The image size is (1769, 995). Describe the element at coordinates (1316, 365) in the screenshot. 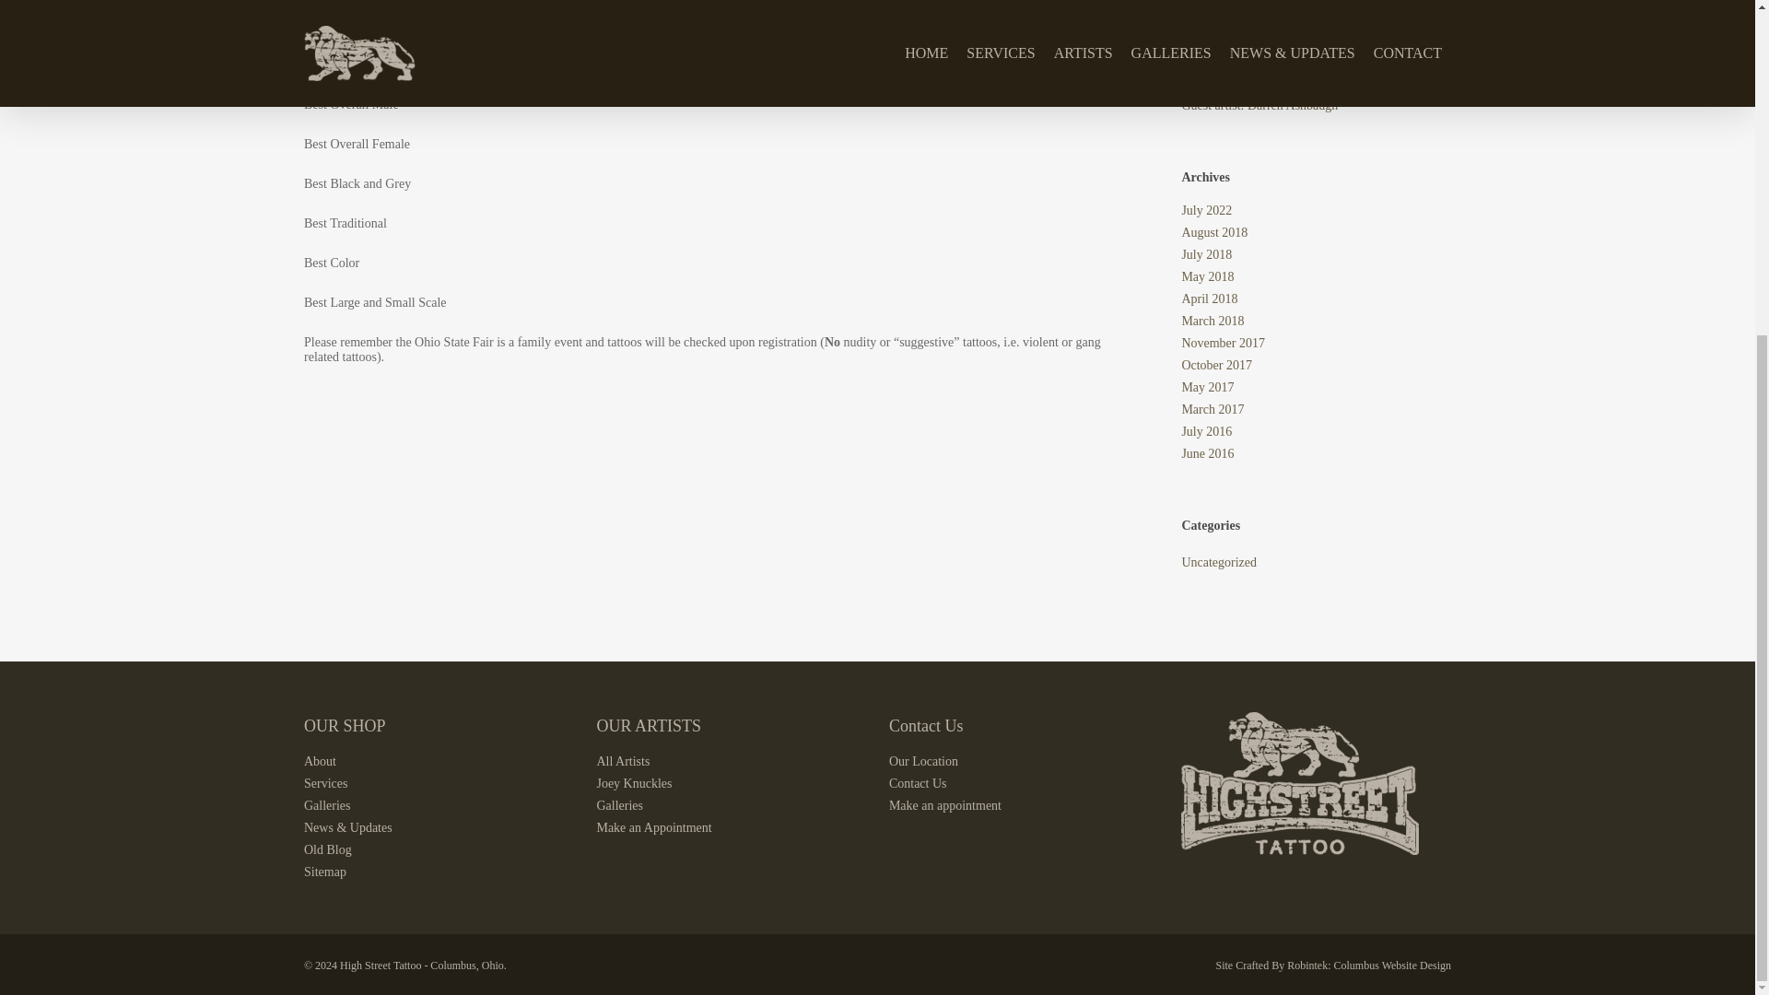

I see `October 2017` at that location.